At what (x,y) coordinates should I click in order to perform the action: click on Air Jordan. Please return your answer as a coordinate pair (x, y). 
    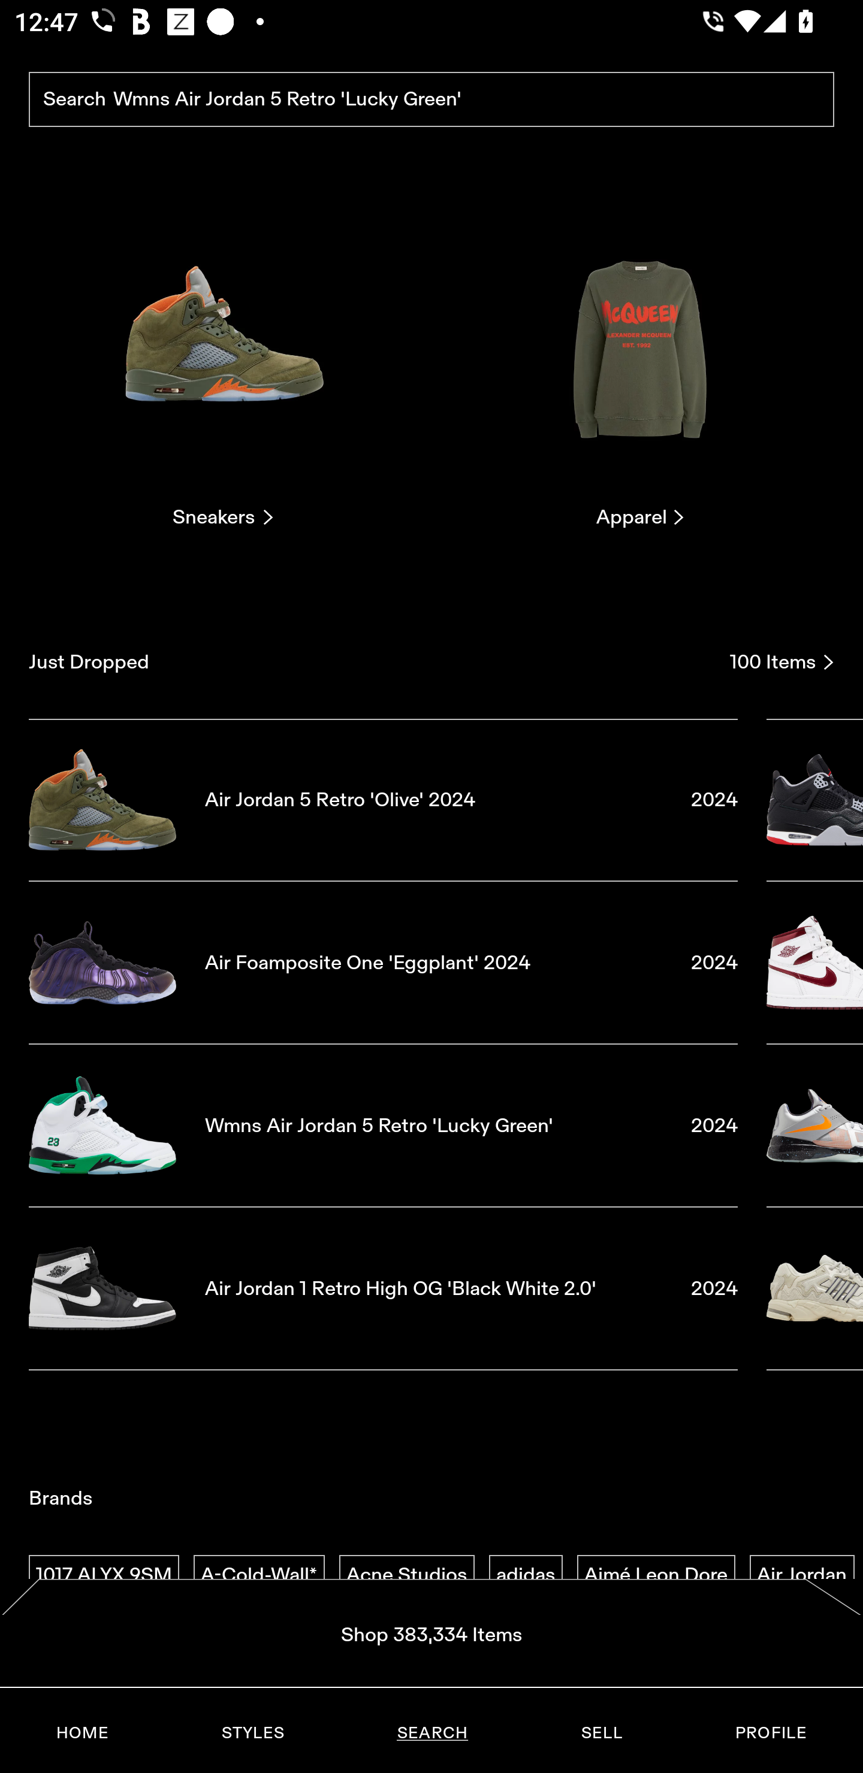
    Looking at the image, I should click on (802, 1575).